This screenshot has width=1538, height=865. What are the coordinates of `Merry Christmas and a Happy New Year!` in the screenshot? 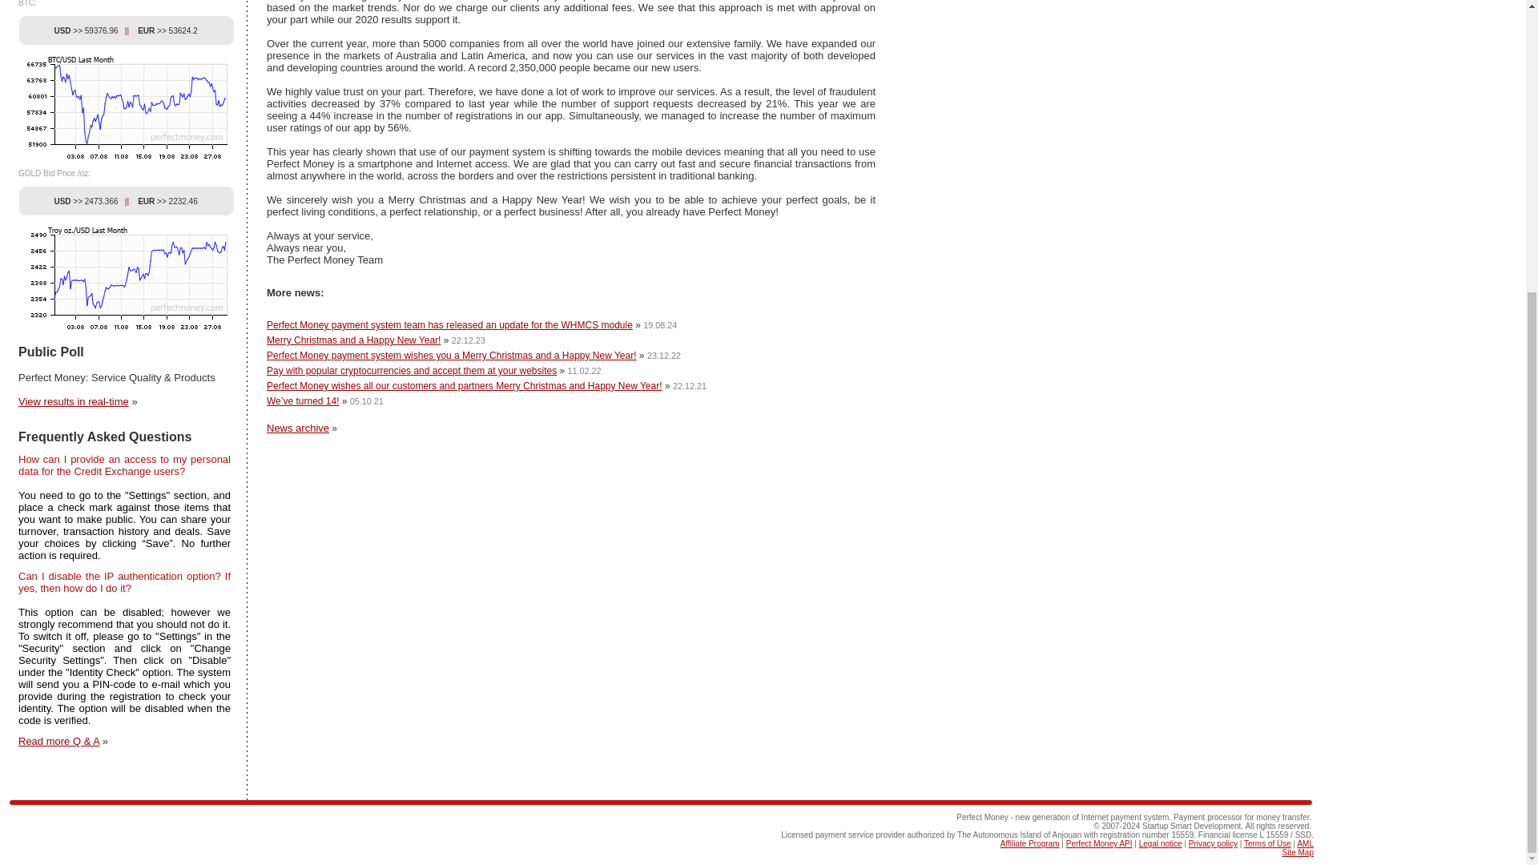 It's located at (352, 340).